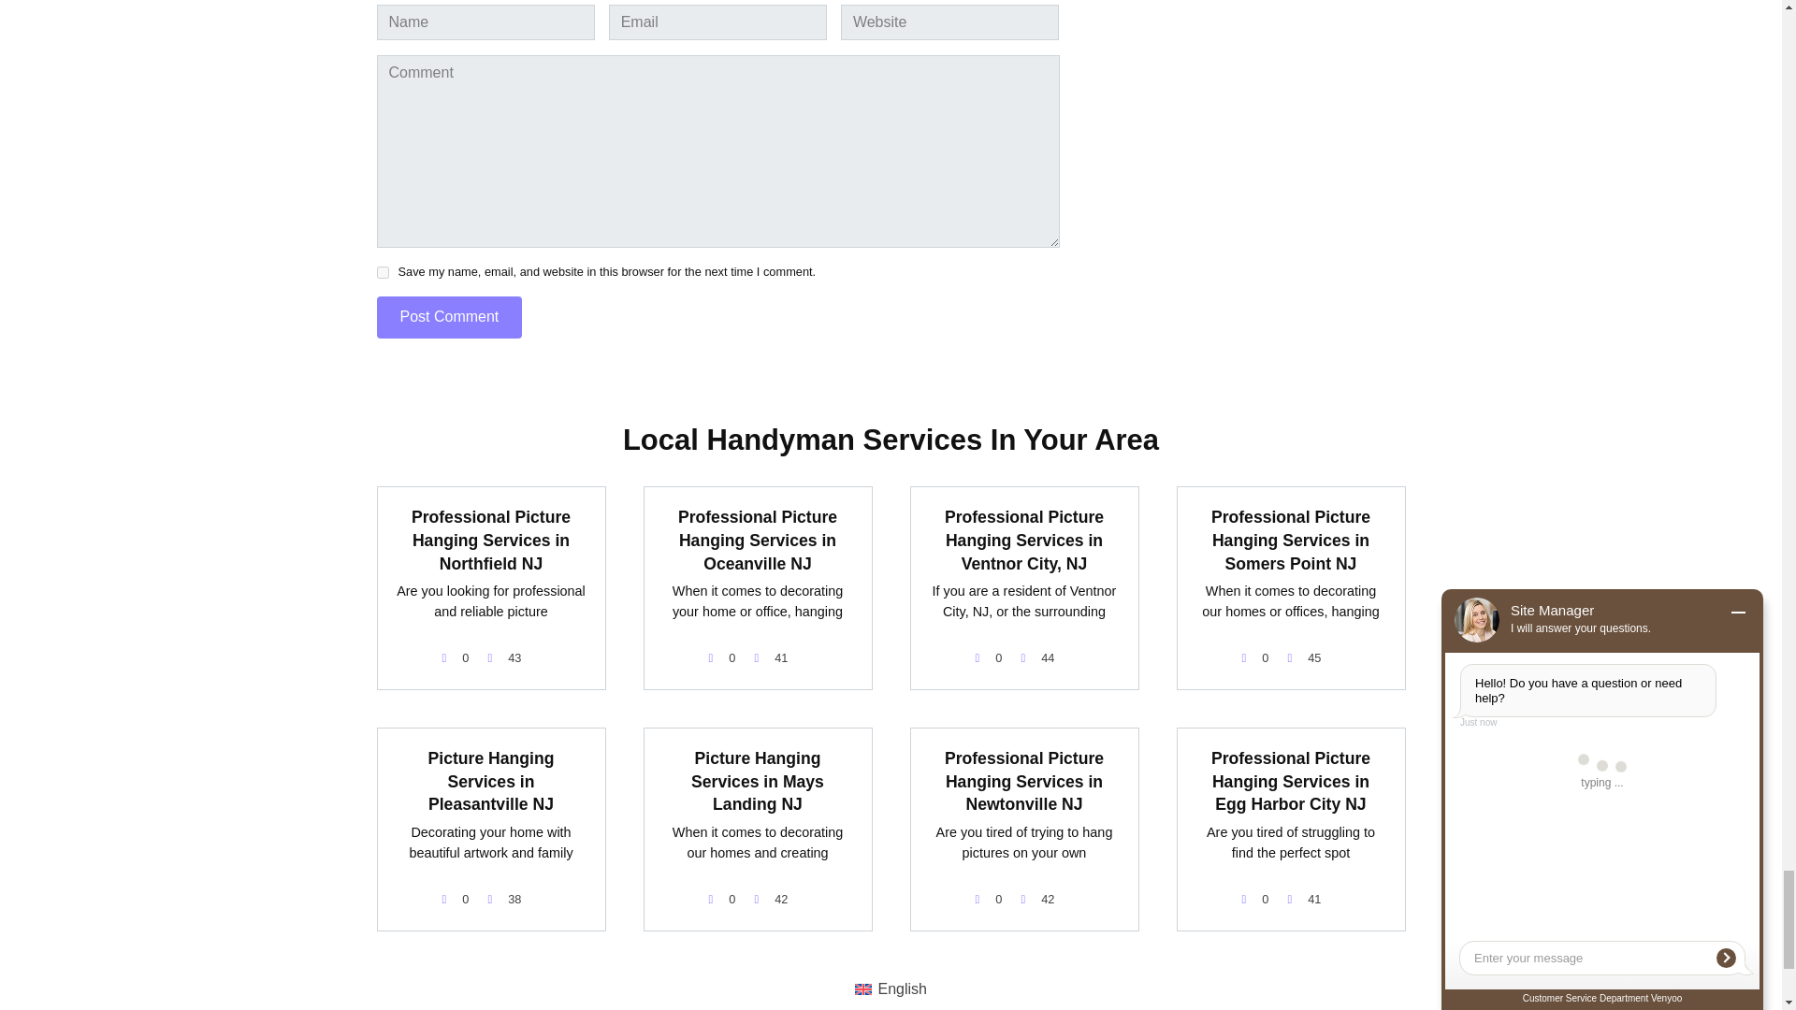 This screenshot has height=1010, width=1796. Describe the element at coordinates (382, 273) in the screenshot. I see `yes` at that location.